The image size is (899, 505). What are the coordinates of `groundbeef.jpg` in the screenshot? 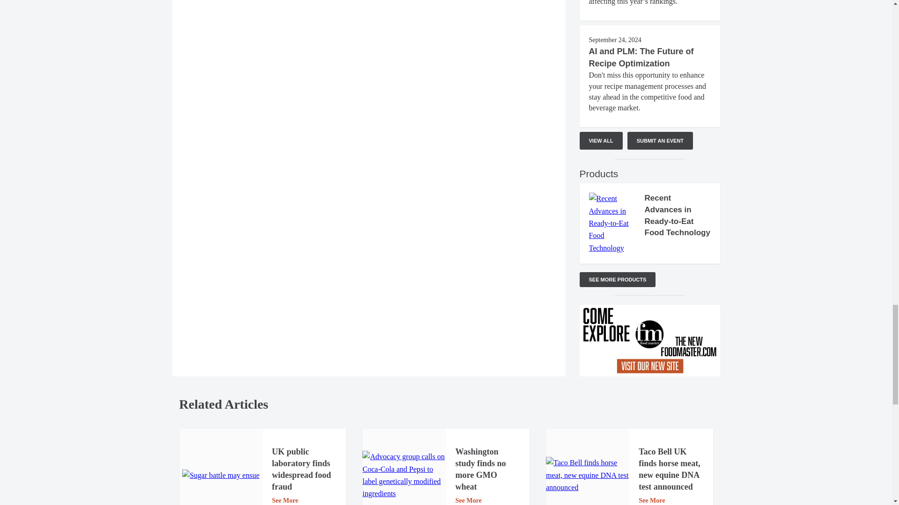 It's located at (587, 475).